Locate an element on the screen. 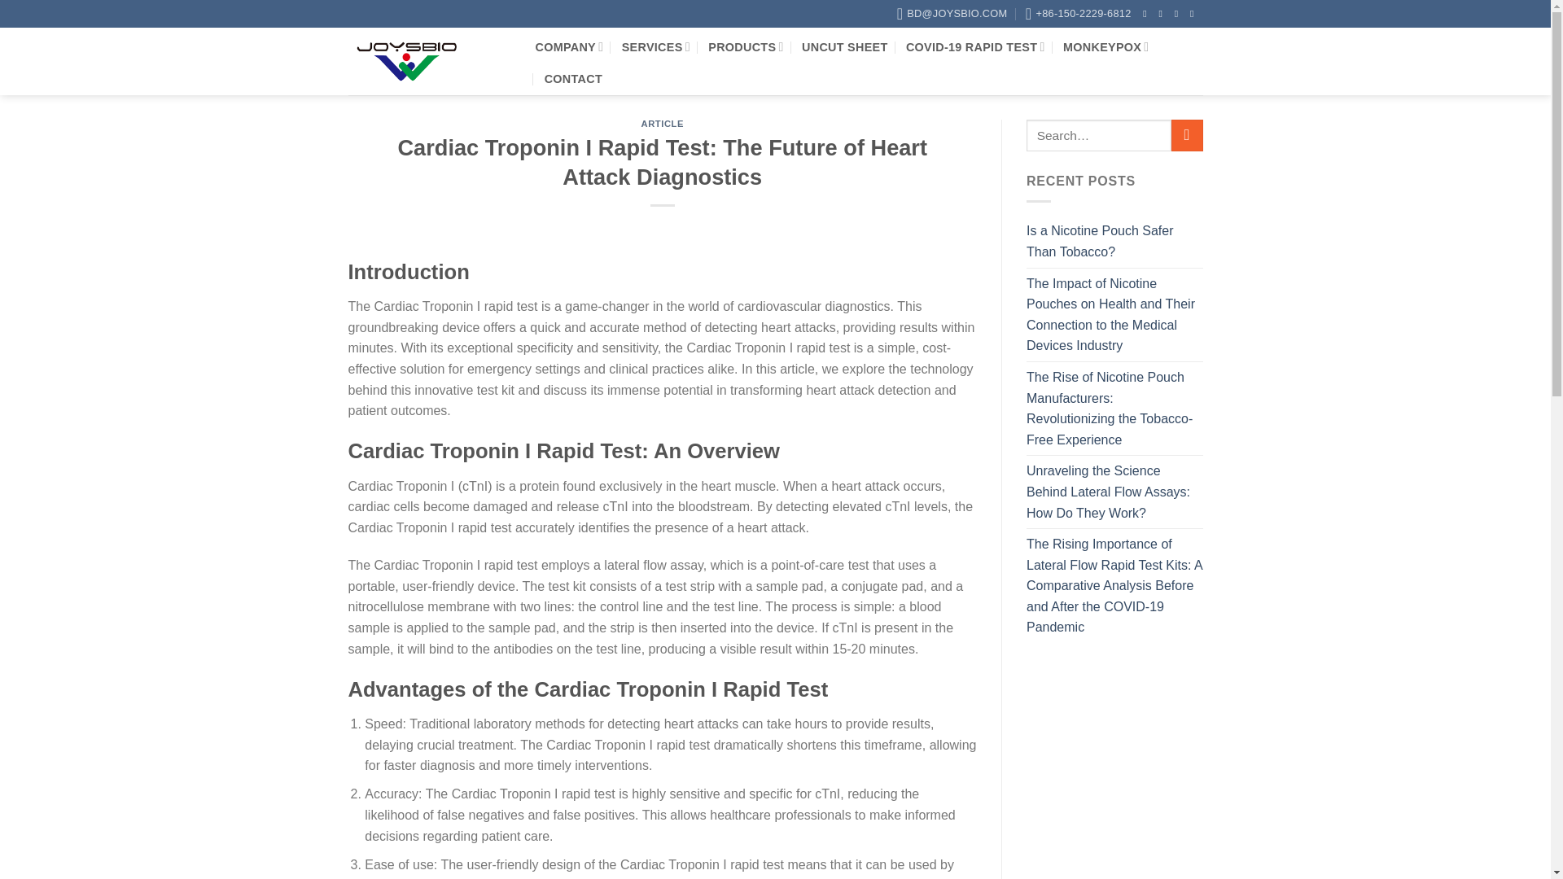  CONTACT is located at coordinates (573, 78).